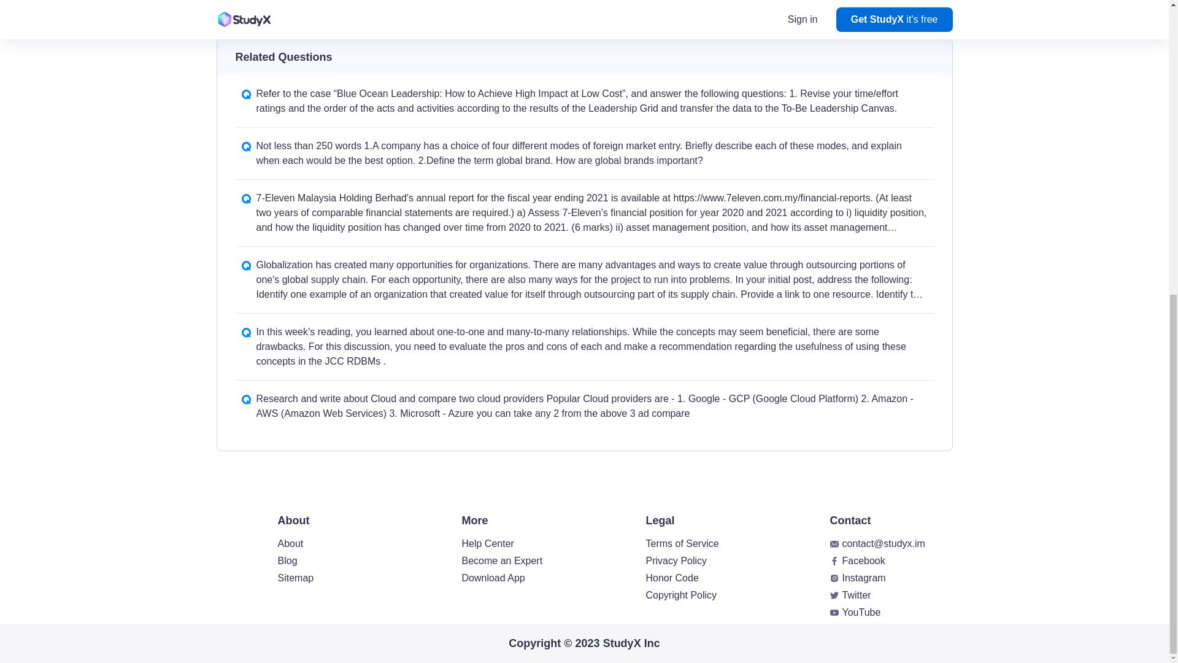 The width and height of the screenshot is (1178, 663). Describe the element at coordinates (681, 595) in the screenshot. I see `Copyright Policy` at that location.